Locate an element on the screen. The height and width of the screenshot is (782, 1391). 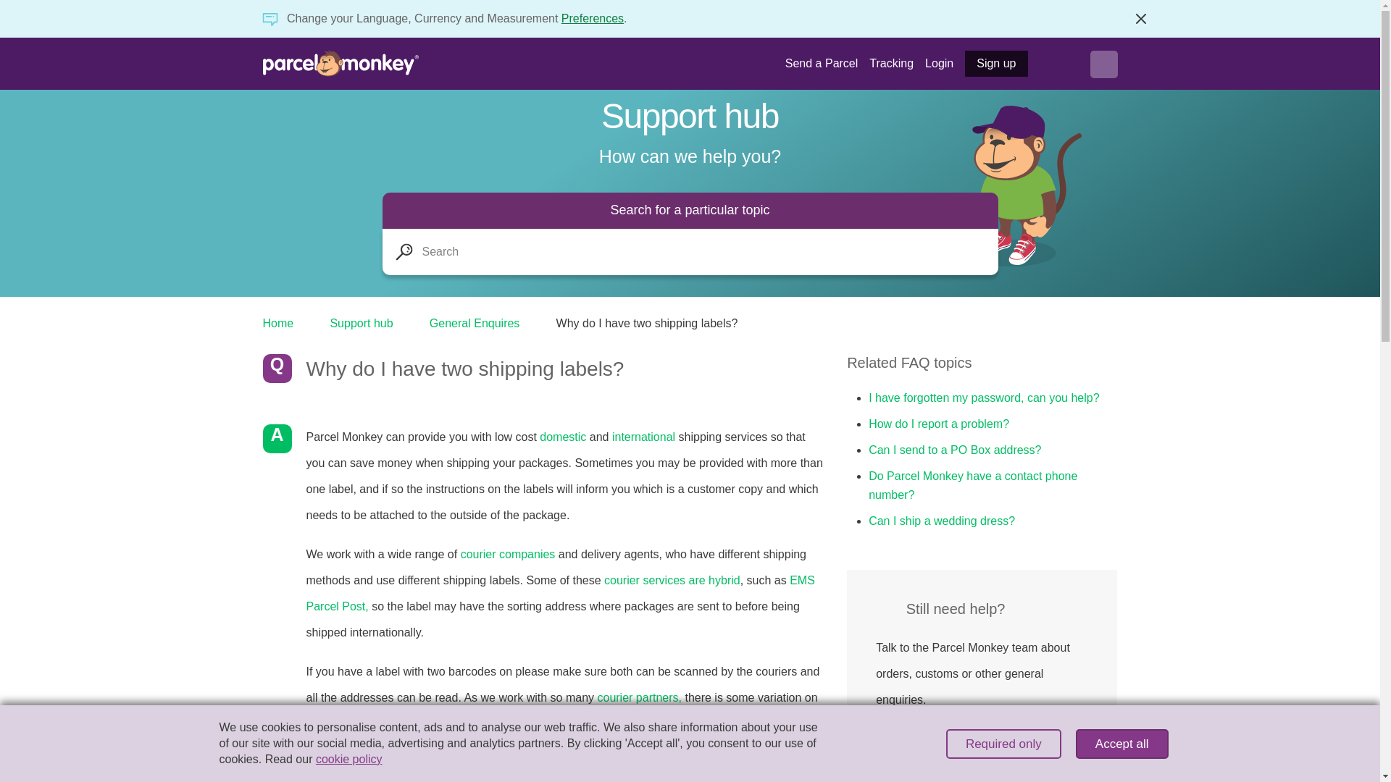
Preferences is located at coordinates (593, 18).